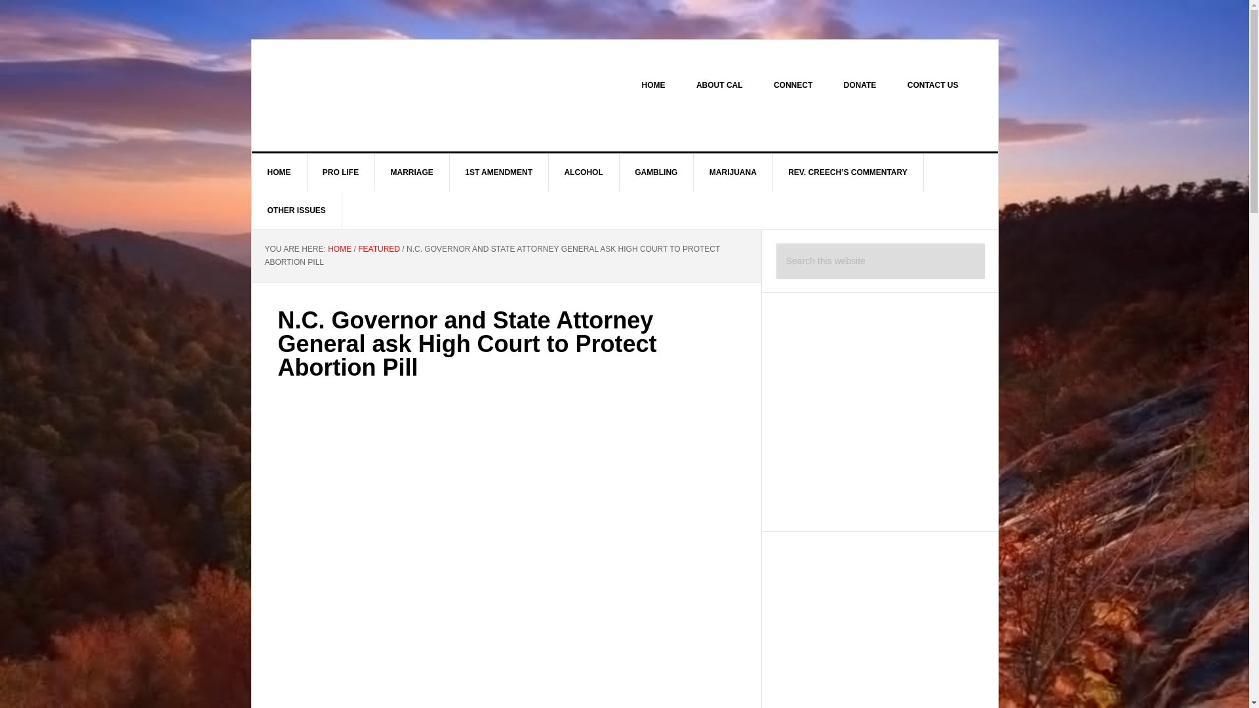  What do you see at coordinates (733, 172) in the screenshot?
I see `MARIJUANA` at bounding box center [733, 172].